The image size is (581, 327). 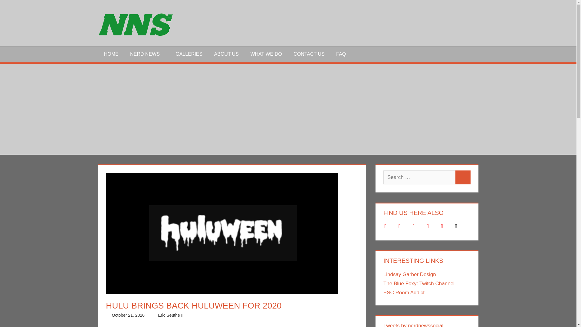 I want to click on NERD NEWS, so click(x=147, y=54).